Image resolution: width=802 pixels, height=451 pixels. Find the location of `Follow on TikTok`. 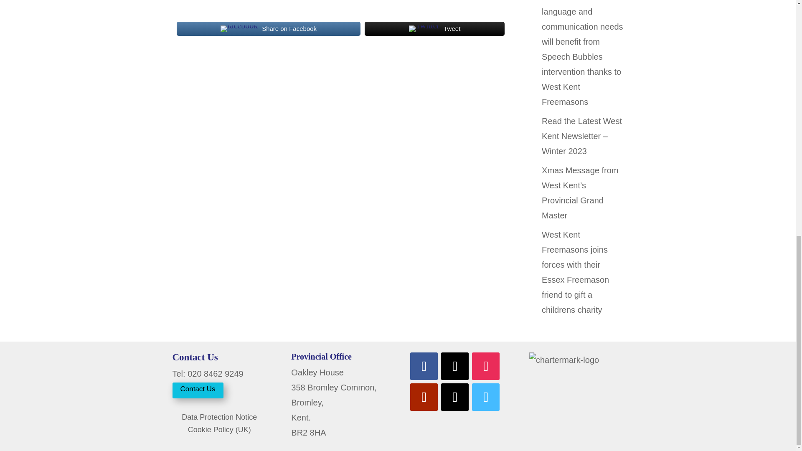

Follow on TikTok is located at coordinates (454, 397).